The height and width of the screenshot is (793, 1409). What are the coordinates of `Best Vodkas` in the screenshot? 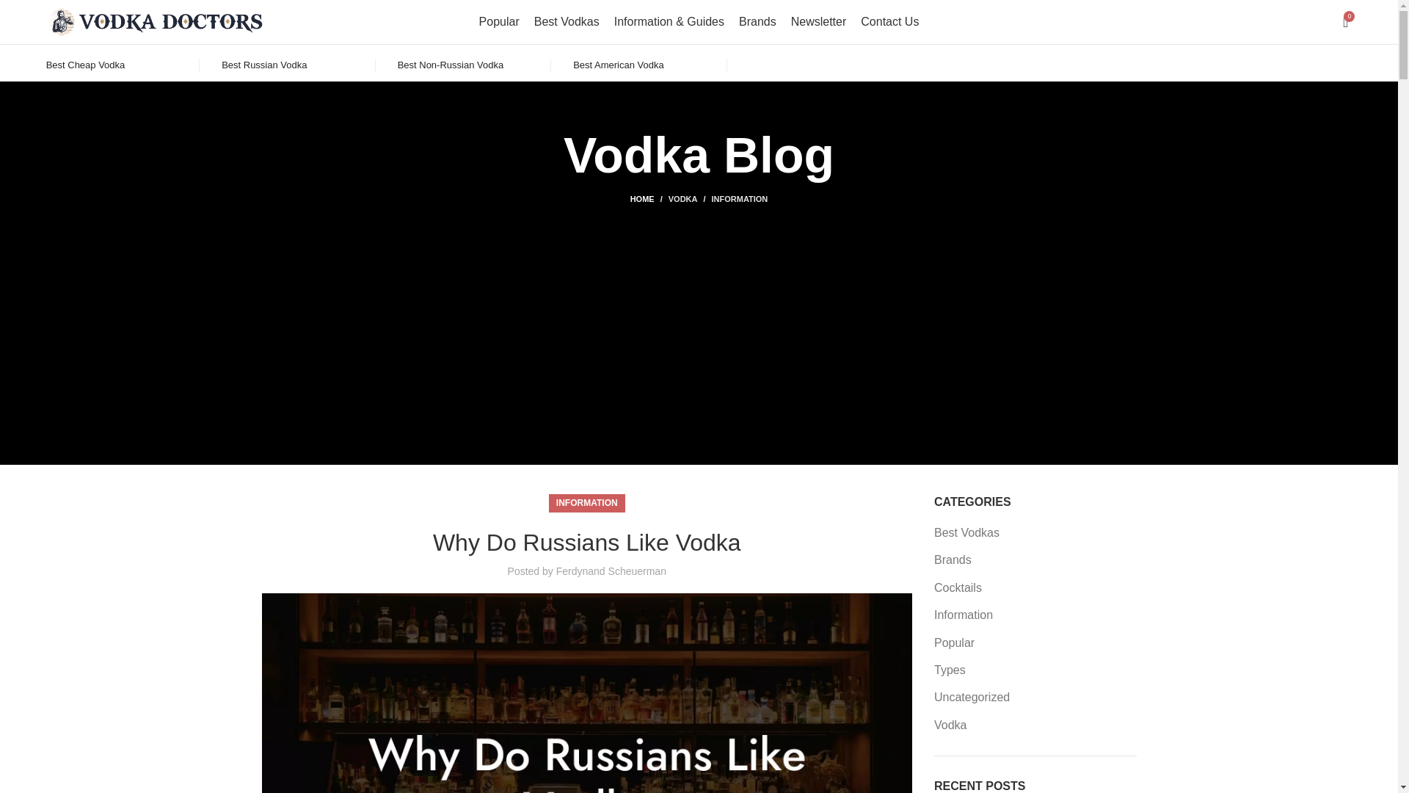 It's located at (567, 21).